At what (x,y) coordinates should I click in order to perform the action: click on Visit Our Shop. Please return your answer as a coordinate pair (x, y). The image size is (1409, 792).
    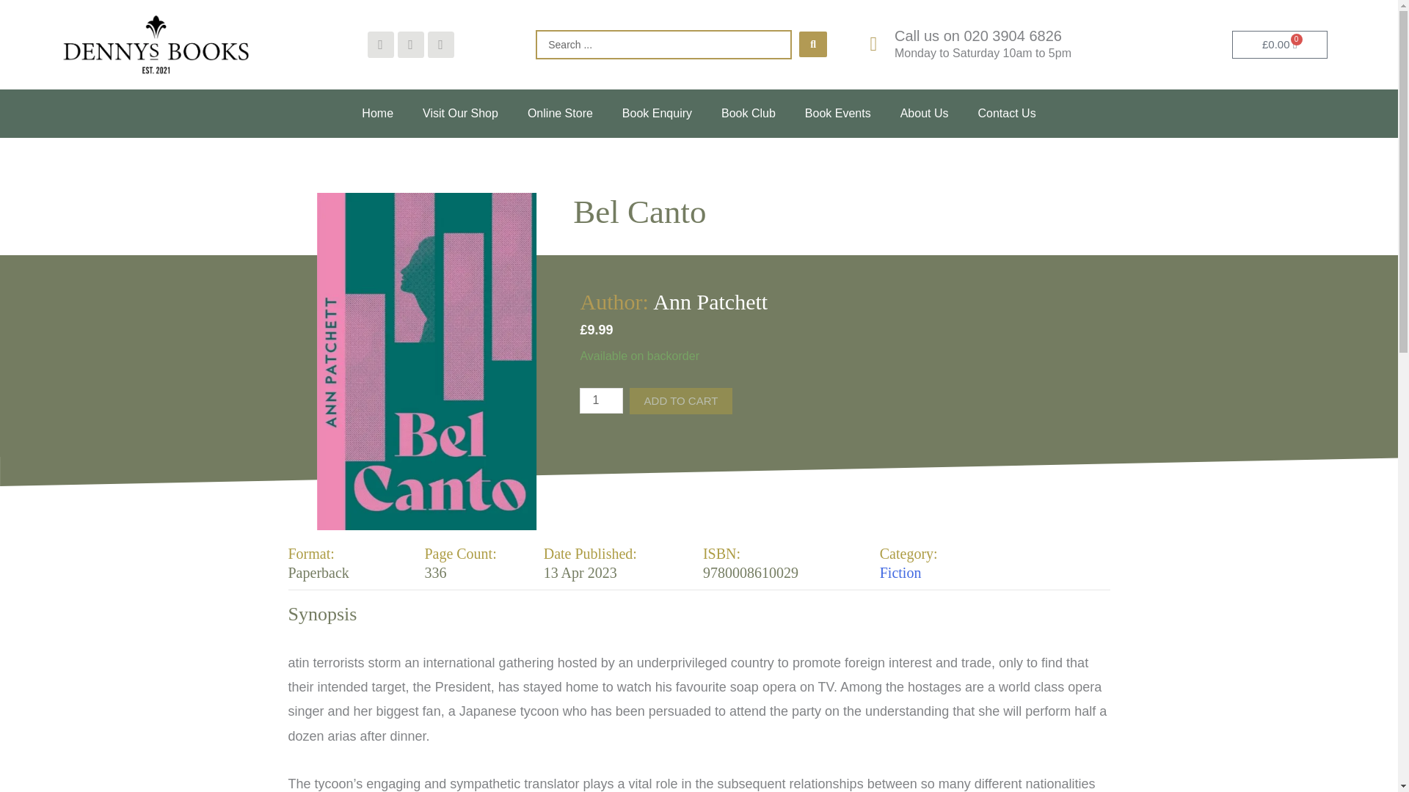
    Looking at the image, I should click on (460, 113).